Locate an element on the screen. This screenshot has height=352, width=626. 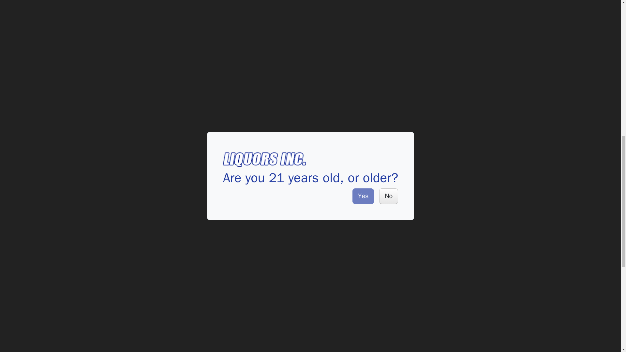
Wine Advocate 89-91 point rating is located at coordinates (152, 333).